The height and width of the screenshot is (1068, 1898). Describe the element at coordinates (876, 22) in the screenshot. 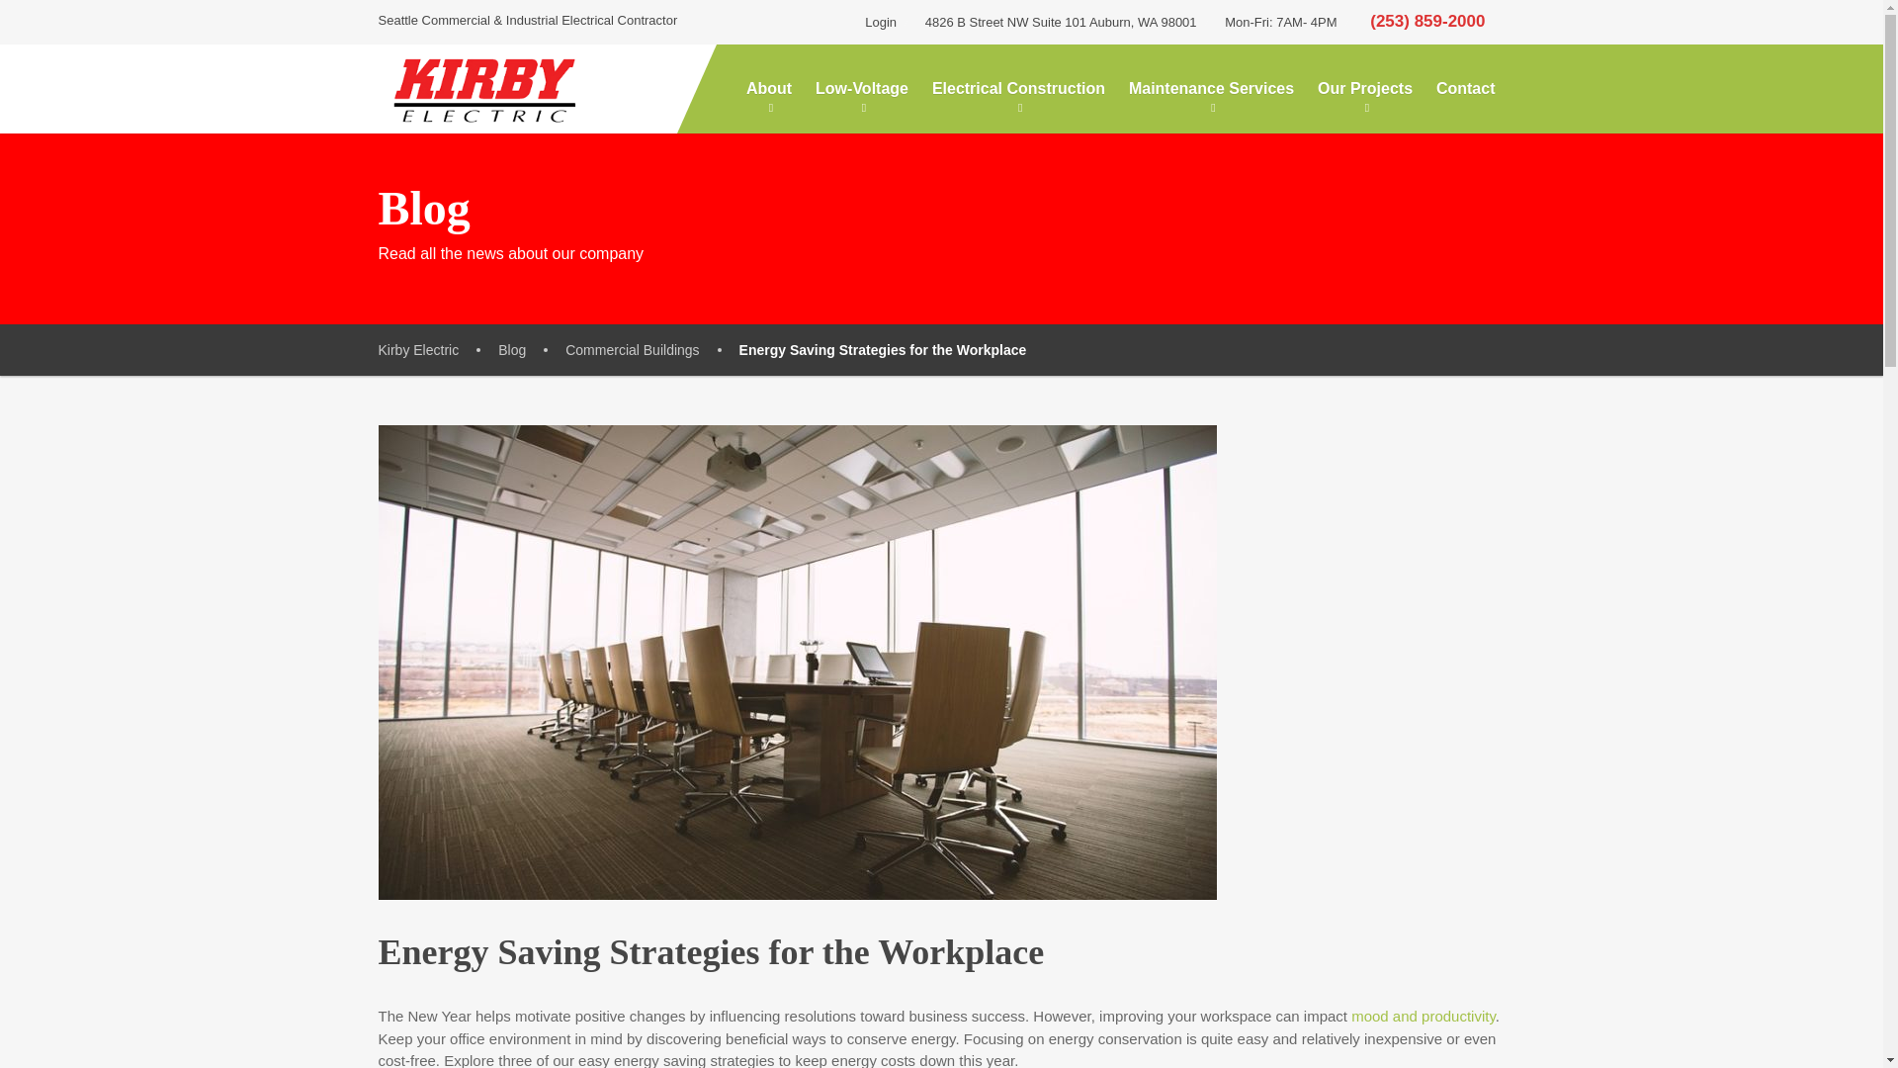

I see `Login` at that location.